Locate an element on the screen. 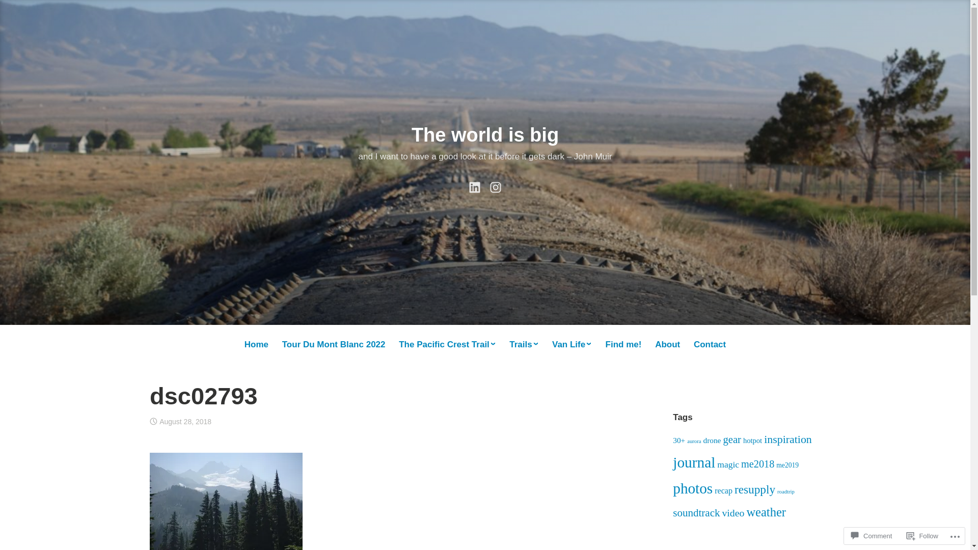  Van Life is located at coordinates (572, 345).